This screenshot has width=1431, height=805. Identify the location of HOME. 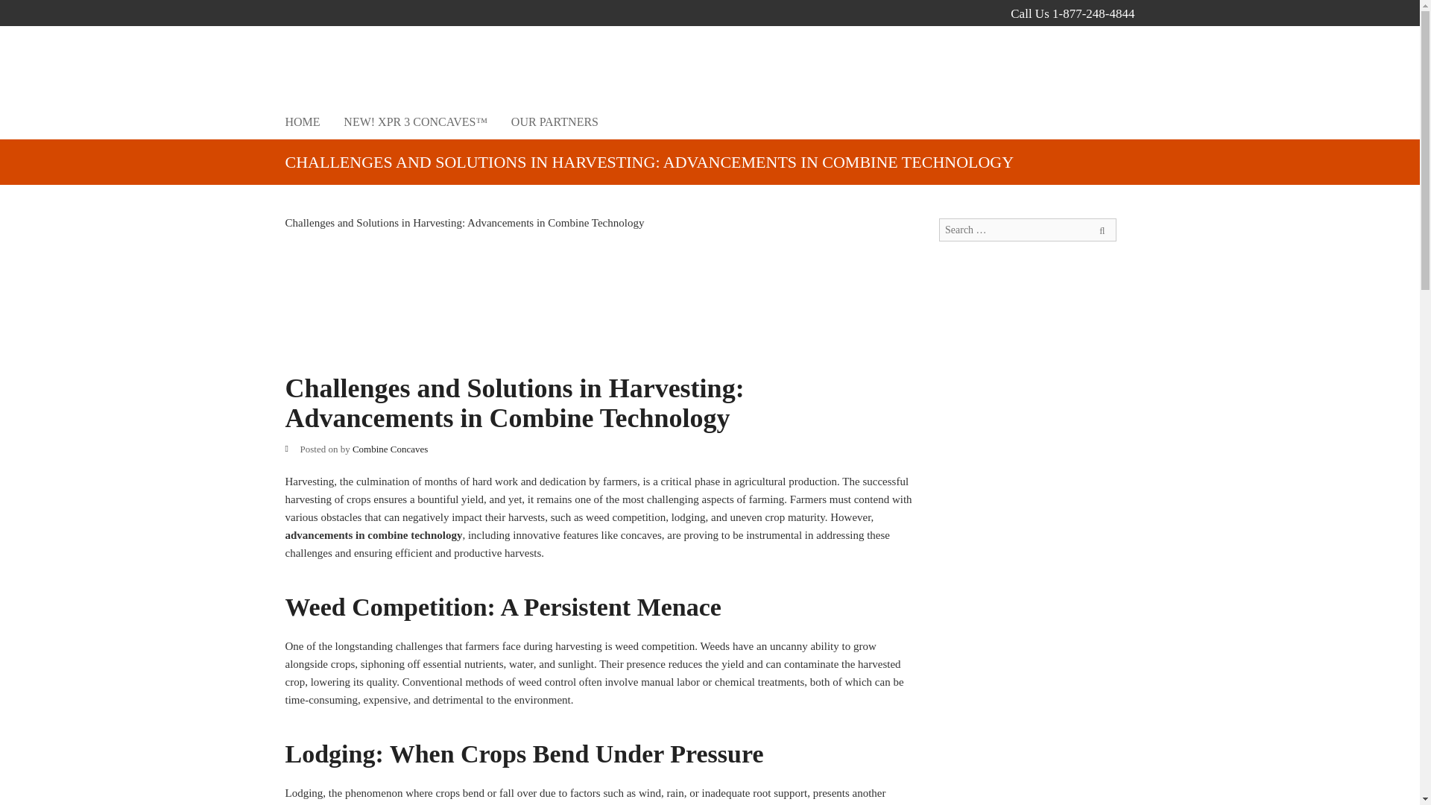
(302, 121).